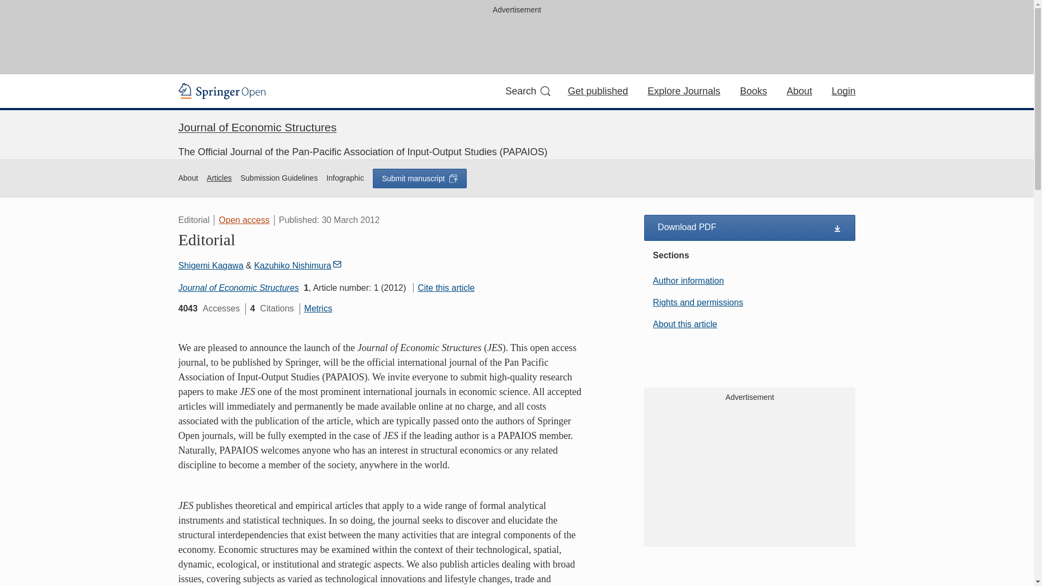  I want to click on Books, so click(257, 127).